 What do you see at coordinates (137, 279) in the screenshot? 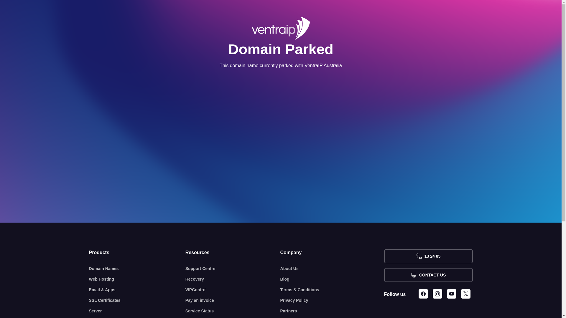
I see `Web Hosting` at bounding box center [137, 279].